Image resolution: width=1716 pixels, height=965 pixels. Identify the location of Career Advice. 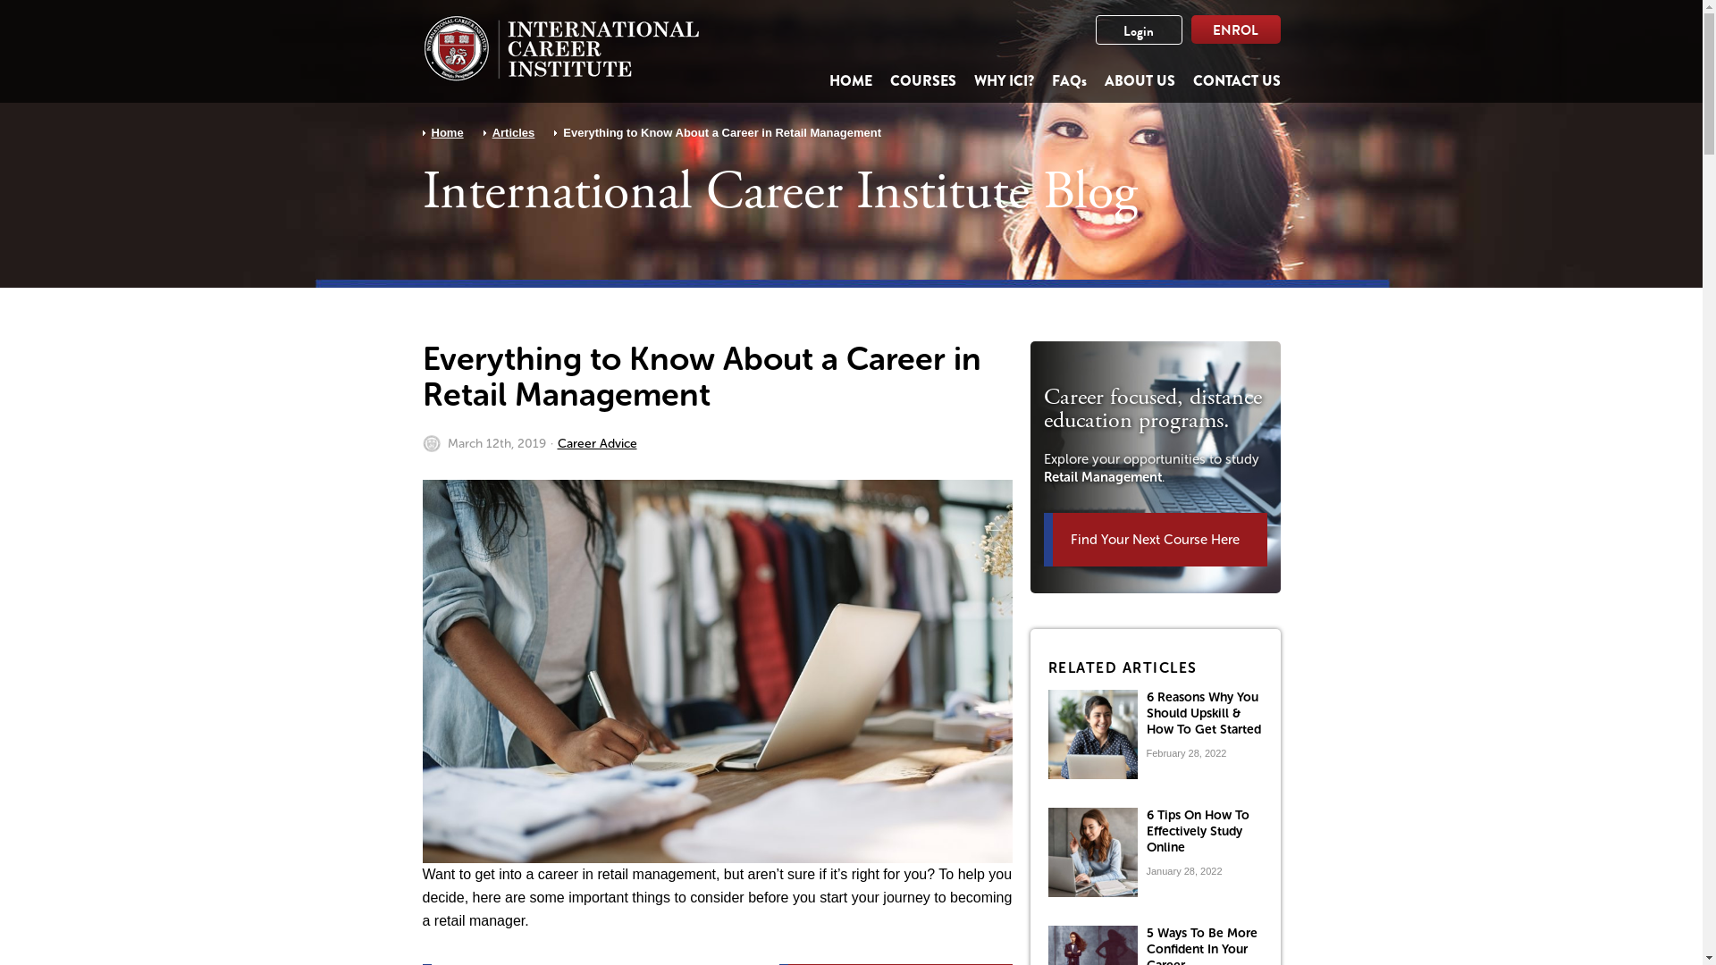
(597, 444).